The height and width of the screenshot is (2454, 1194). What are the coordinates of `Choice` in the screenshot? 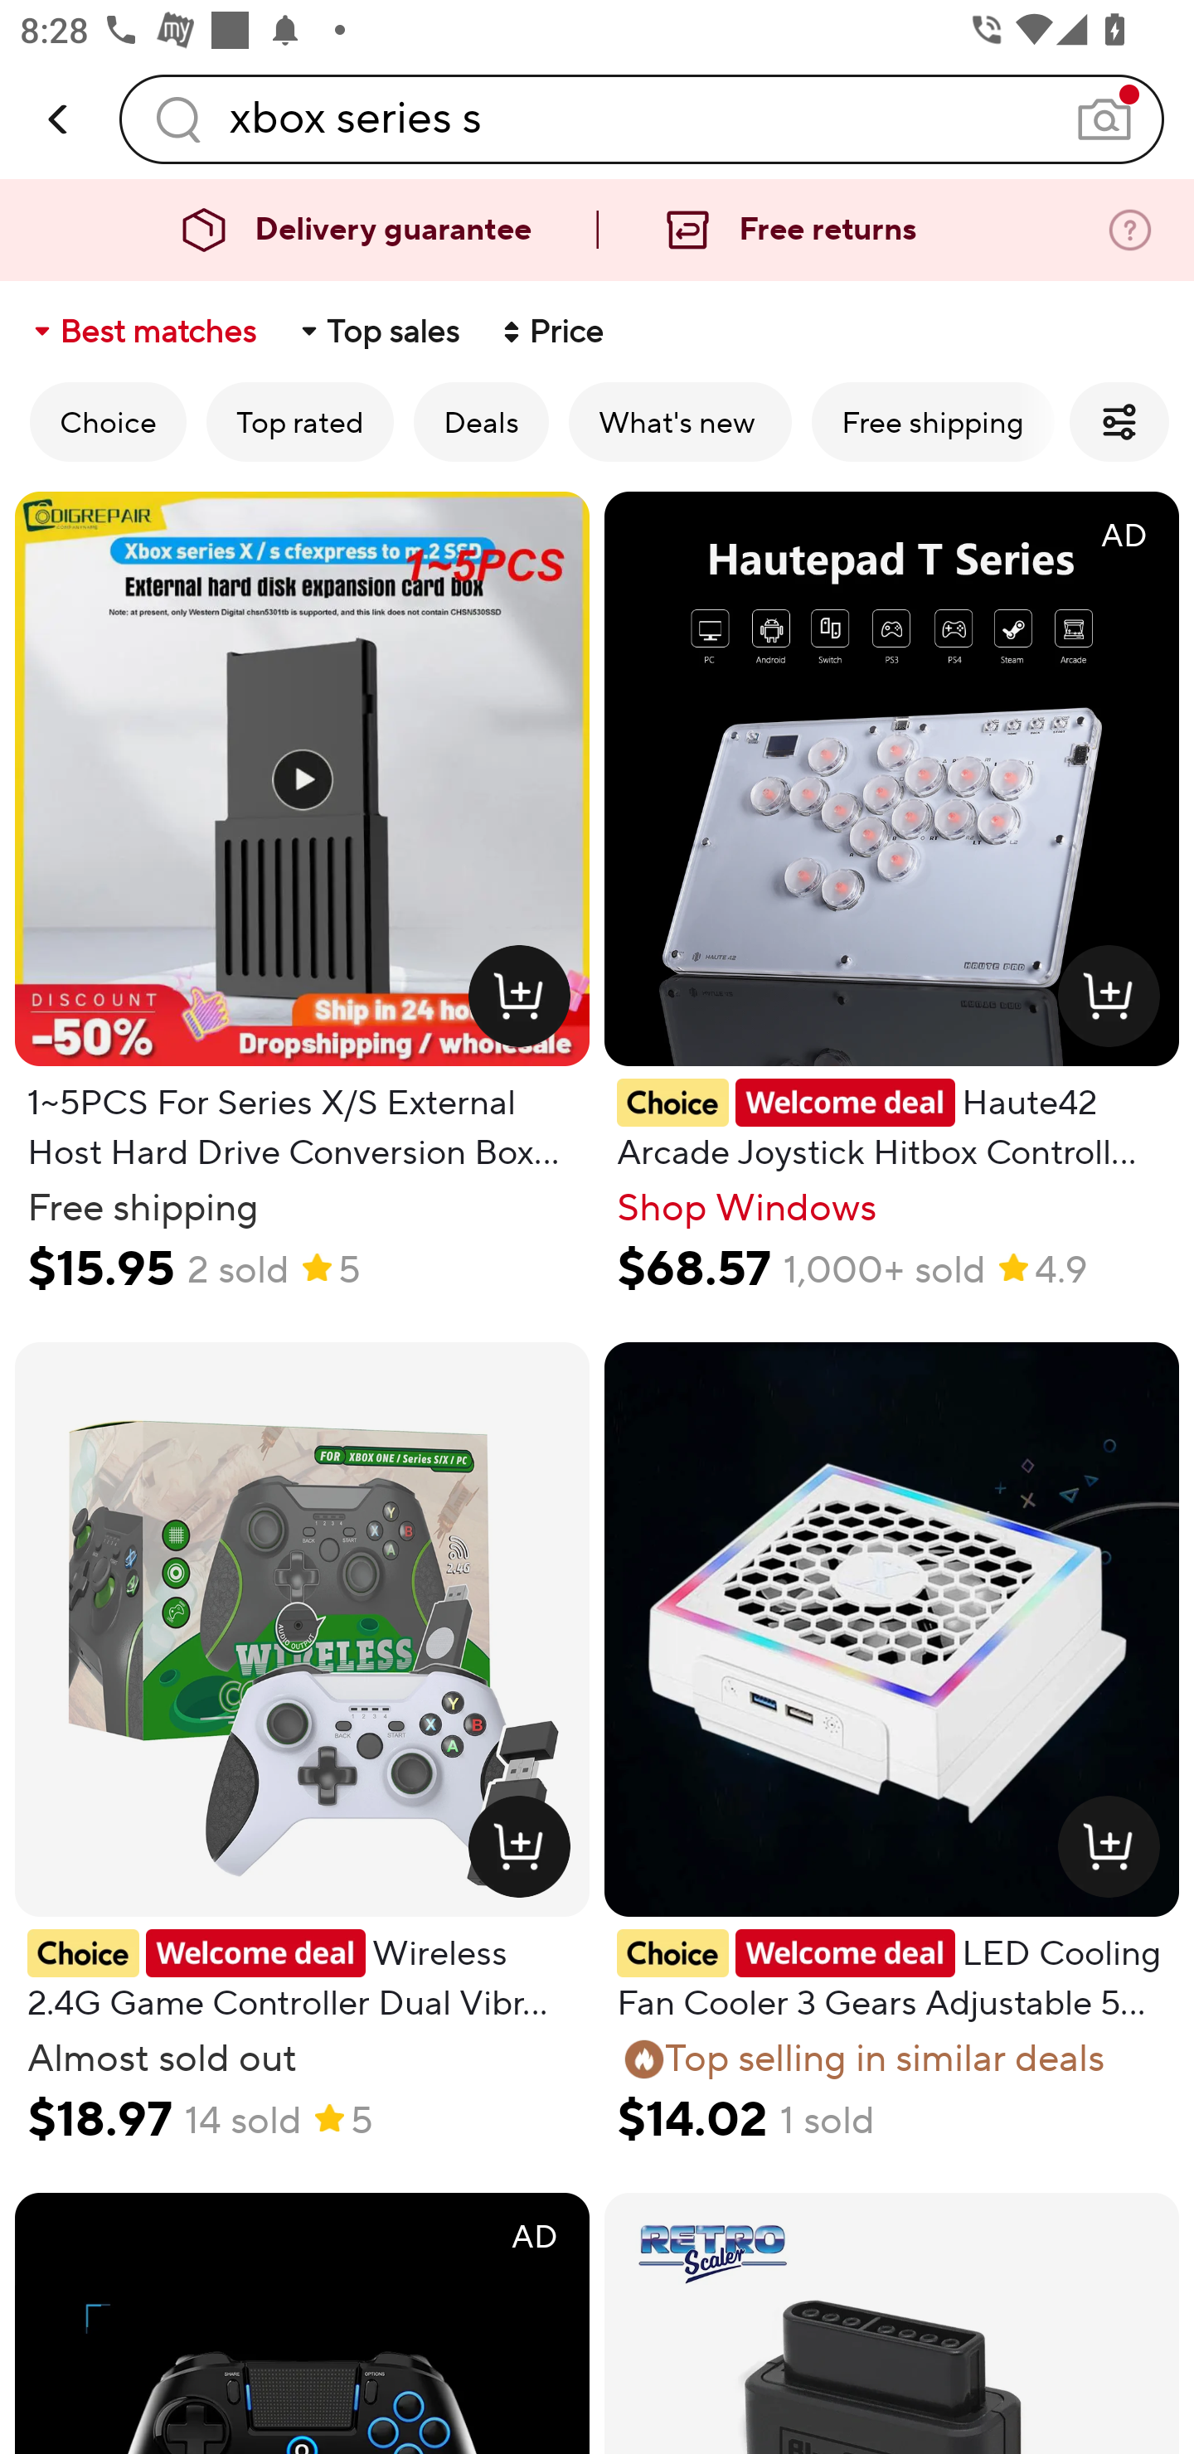 It's located at (108, 421).